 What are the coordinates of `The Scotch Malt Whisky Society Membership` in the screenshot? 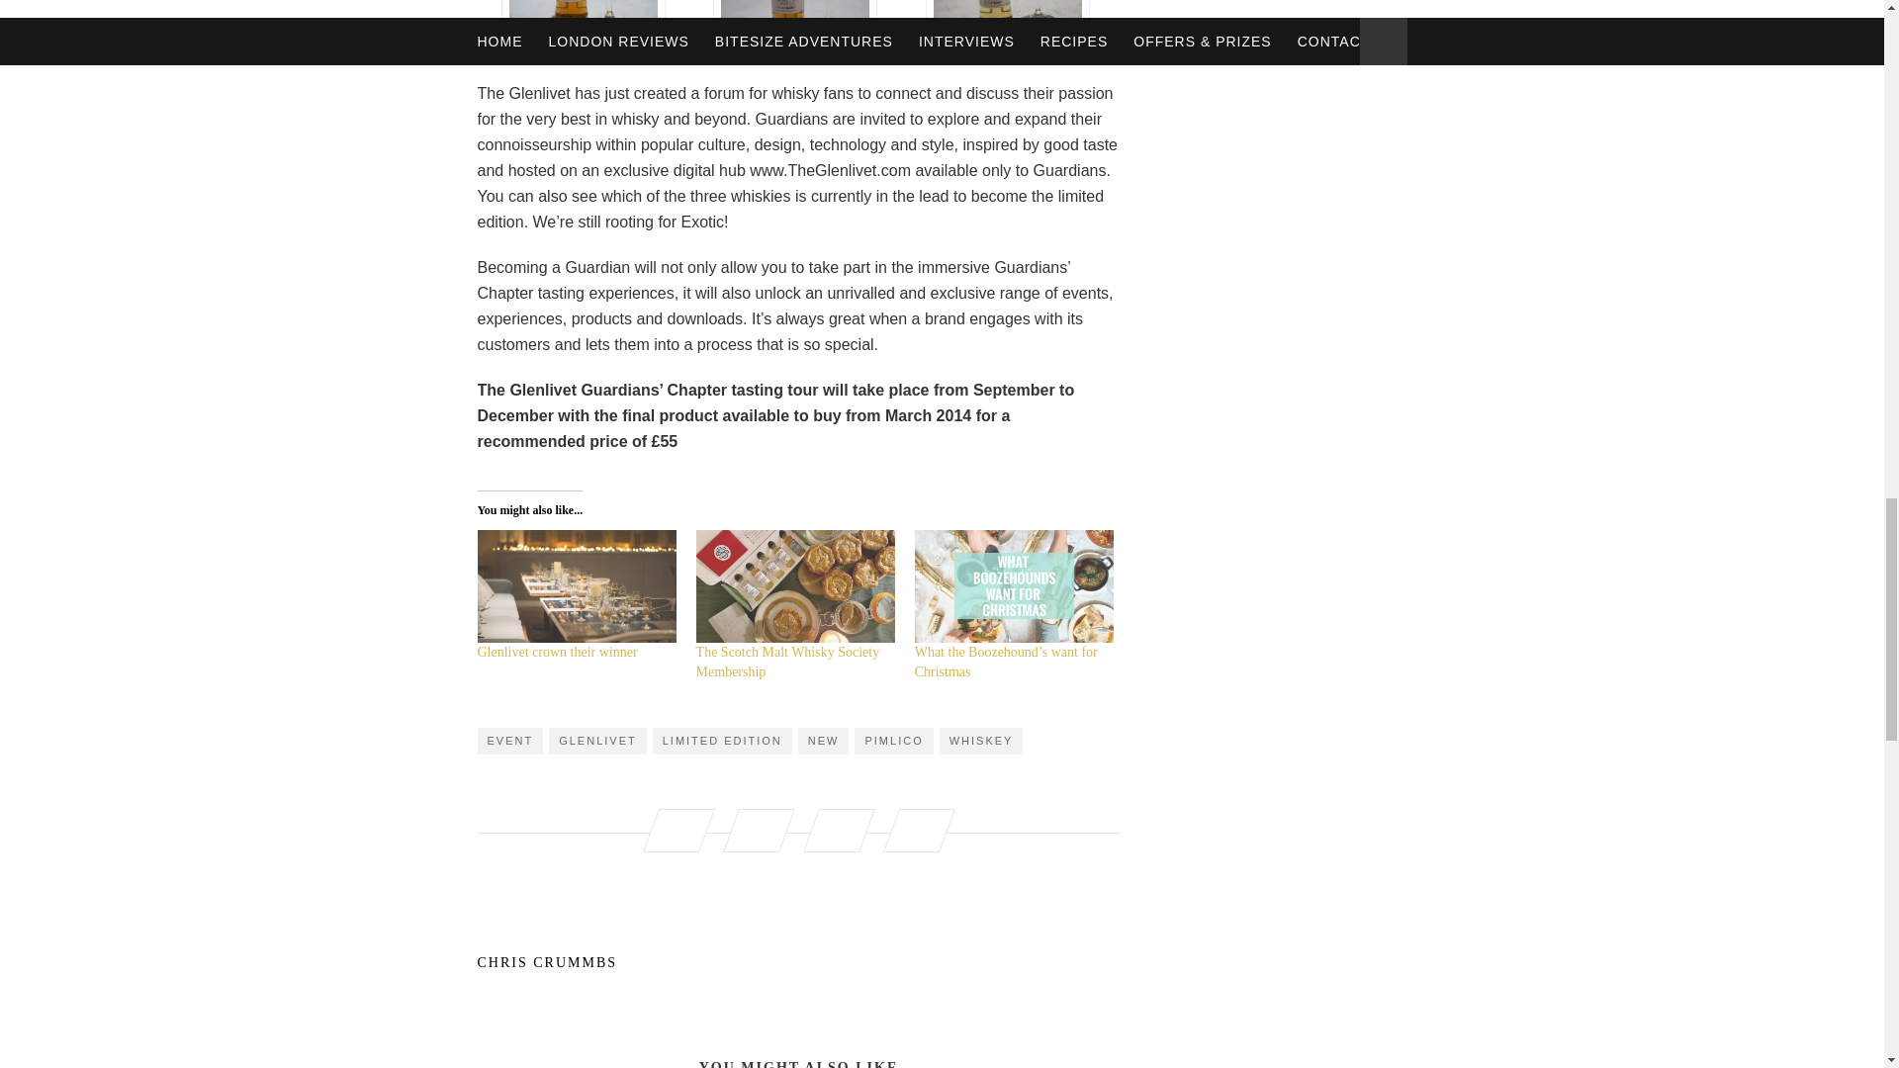 It's located at (795, 586).